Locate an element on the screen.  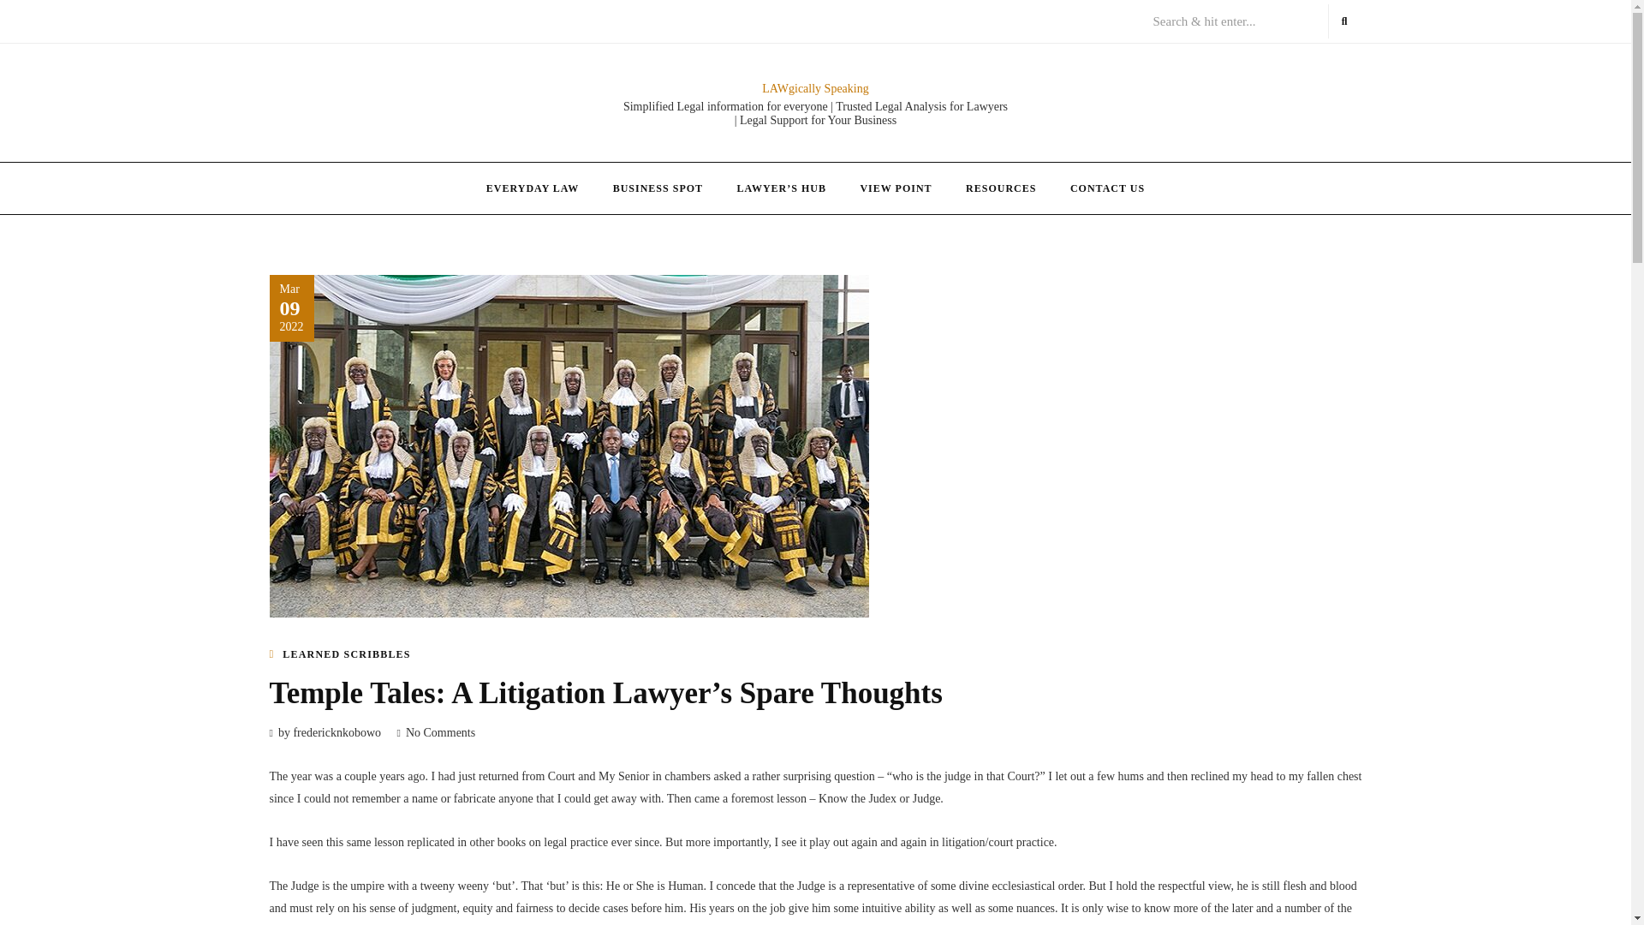
VIEW POINT is located at coordinates (896, 188).